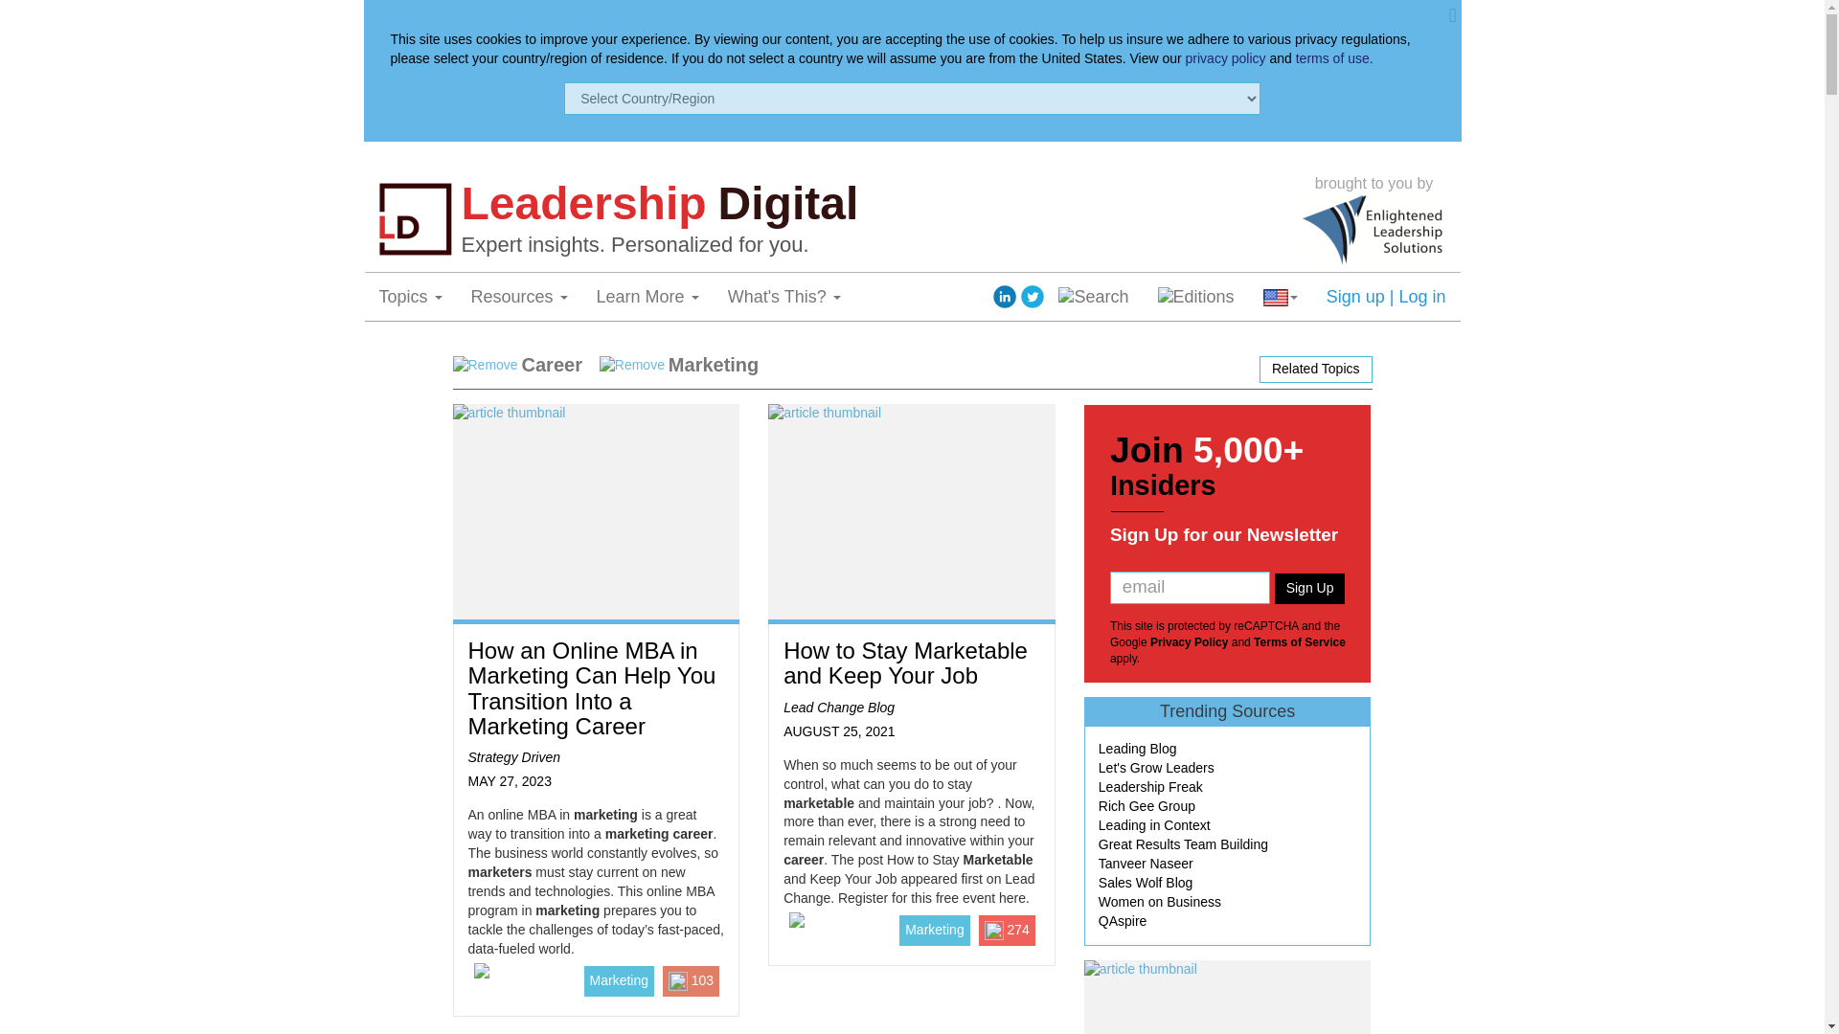  Describe the element at coordinates (876, 203) in the screenshot. I see `Leadership Digital` at that location.